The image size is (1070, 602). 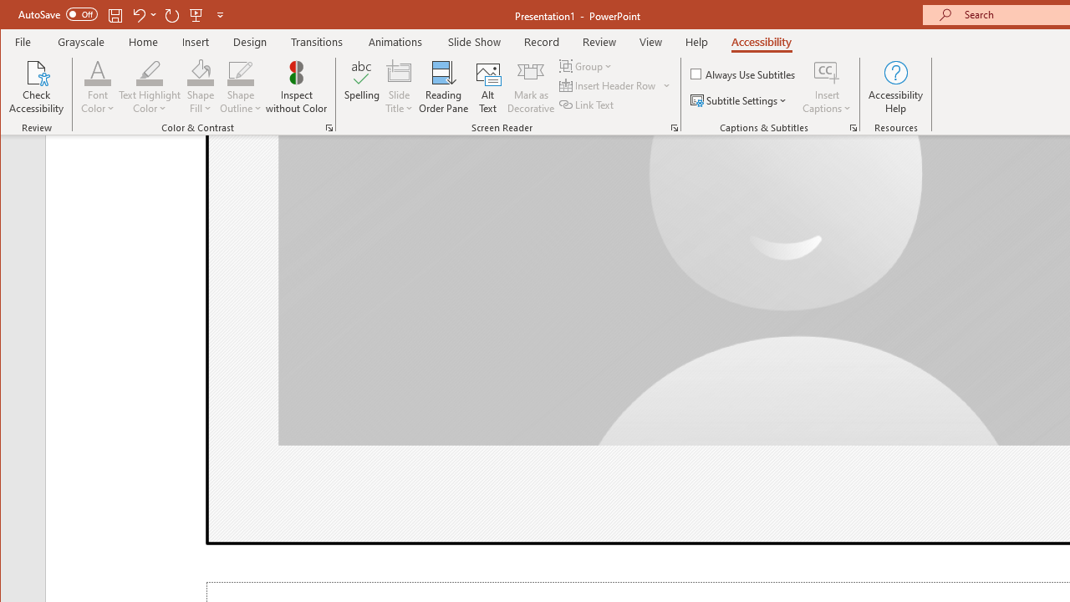 I want to click on Insert Captions, so click(x=827, y=87).